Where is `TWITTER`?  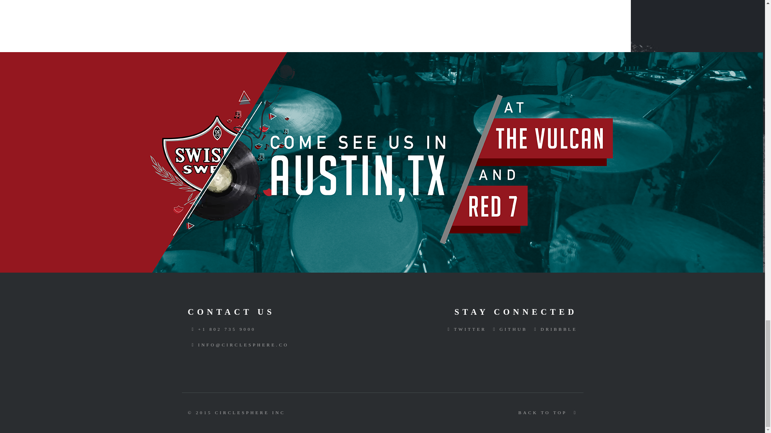
TWITTER is located at coordinates (465, 329).